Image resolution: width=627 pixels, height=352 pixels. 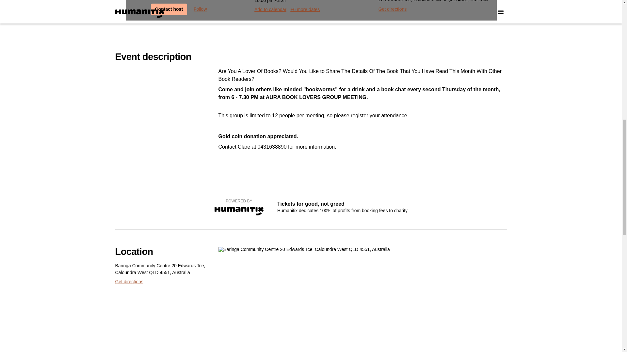 I want to click on Get directions, so click(x=129, y=282).